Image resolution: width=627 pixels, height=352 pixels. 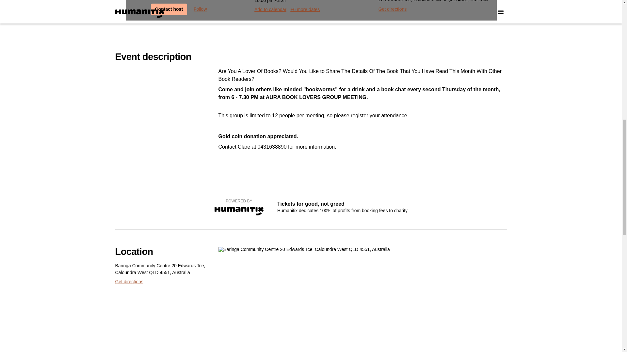 I want to click on Get directions, so click(x=129, y=282).